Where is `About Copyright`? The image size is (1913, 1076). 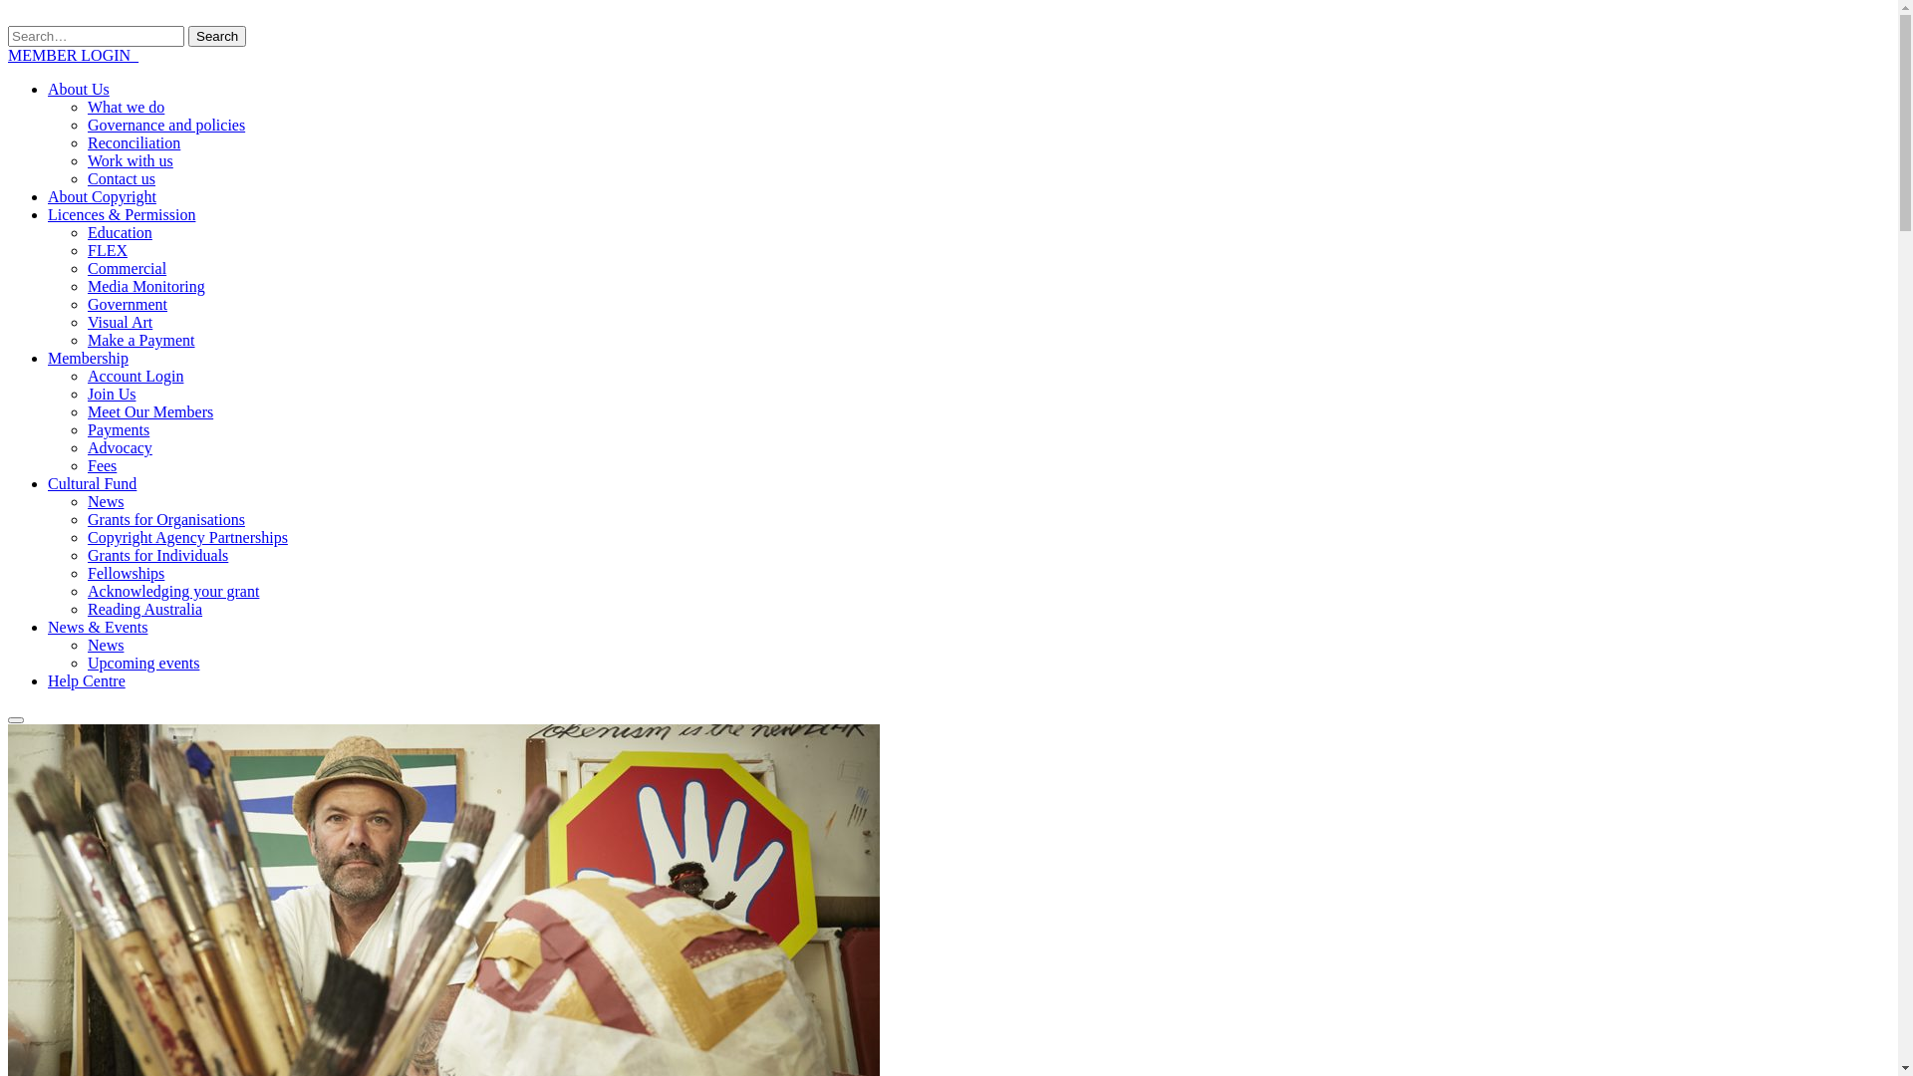 About Copyright is located at coordinates (102, 197).